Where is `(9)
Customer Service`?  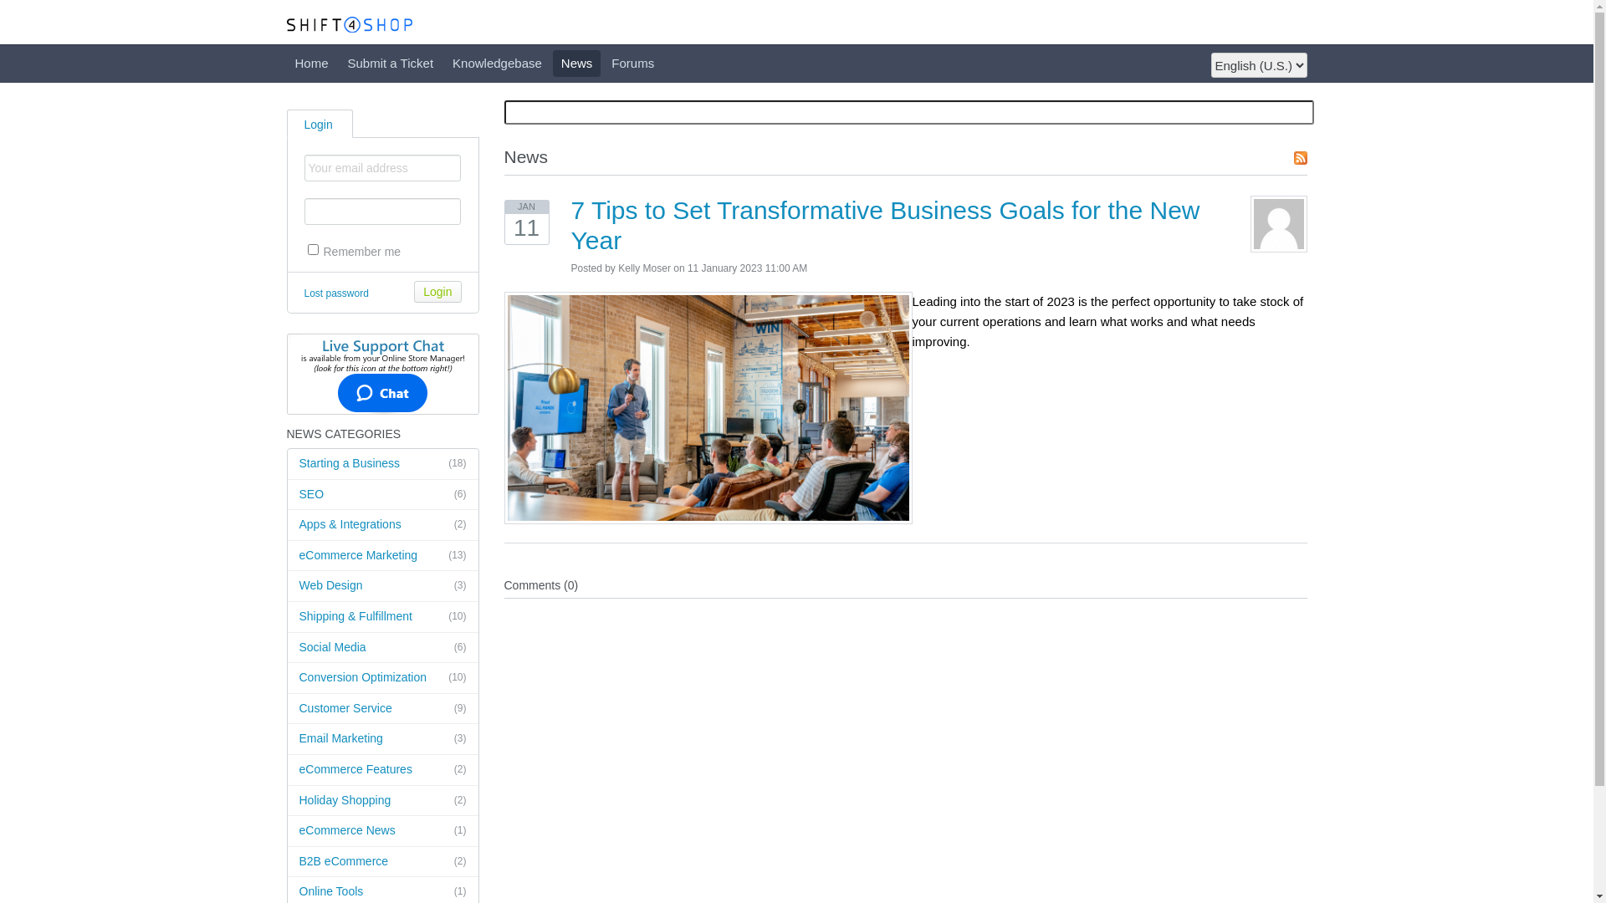 (9)
Customer Service is located at coordinates (383, 709).